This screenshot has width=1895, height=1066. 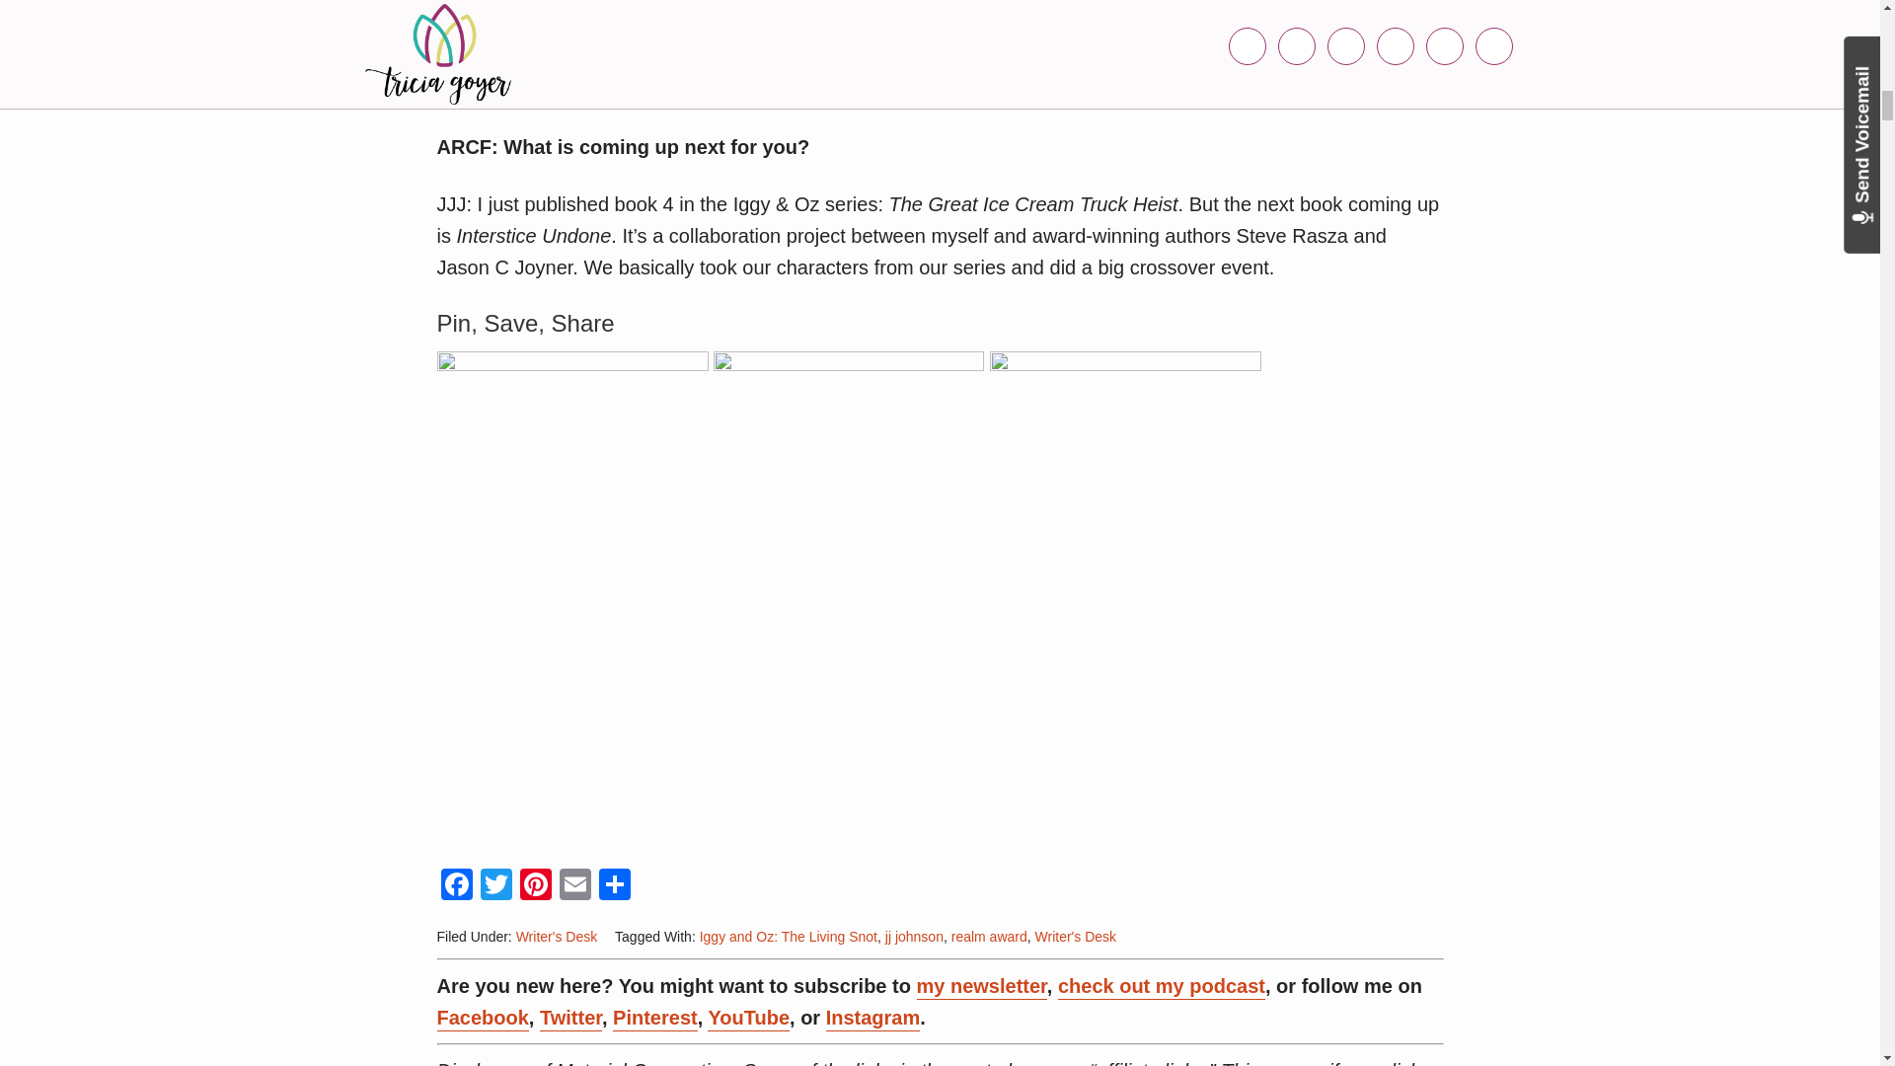 I want to click on Pinterest, so click(x=535, y=886).